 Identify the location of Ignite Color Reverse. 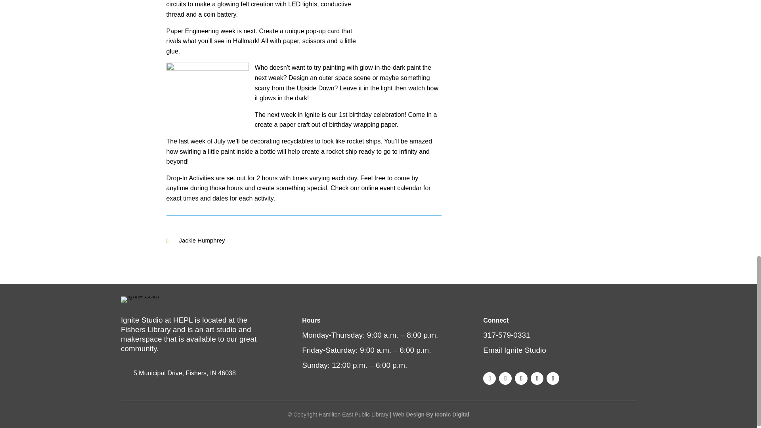
(140, 300).